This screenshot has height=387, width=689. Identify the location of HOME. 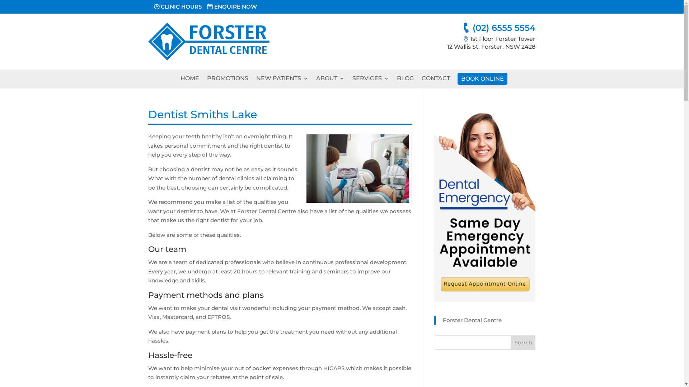
(189, 80).